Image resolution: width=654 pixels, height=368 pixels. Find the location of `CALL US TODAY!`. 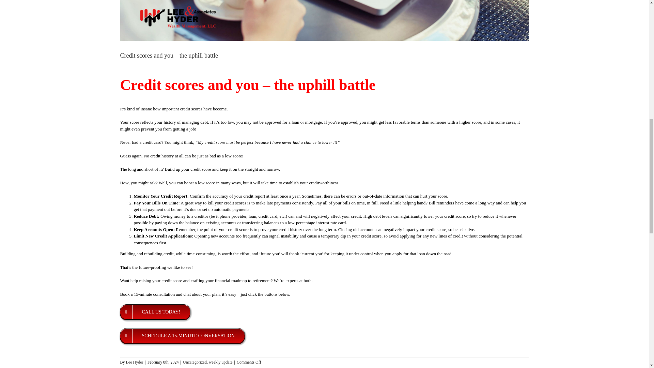

CALL US TODAY! is located at coordinates (155, 312).